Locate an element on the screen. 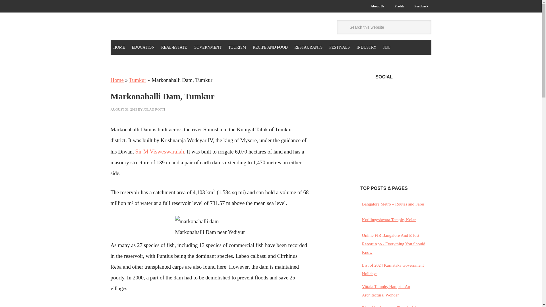 The width and height of the screenshot is (546, 307). About Us is located at coordinates (377, 6).